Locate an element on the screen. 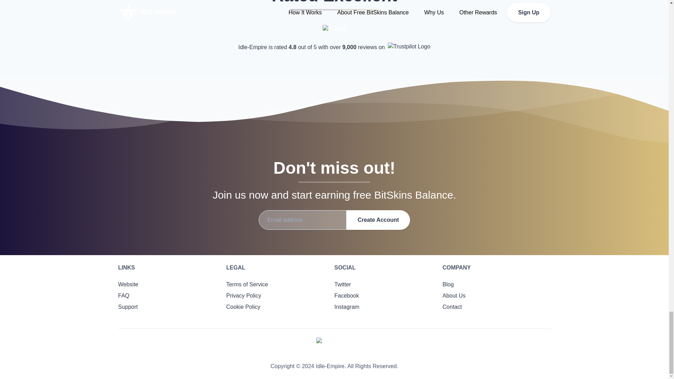 The image size is (674, 379). Blog is located at coordinates (448, 284).